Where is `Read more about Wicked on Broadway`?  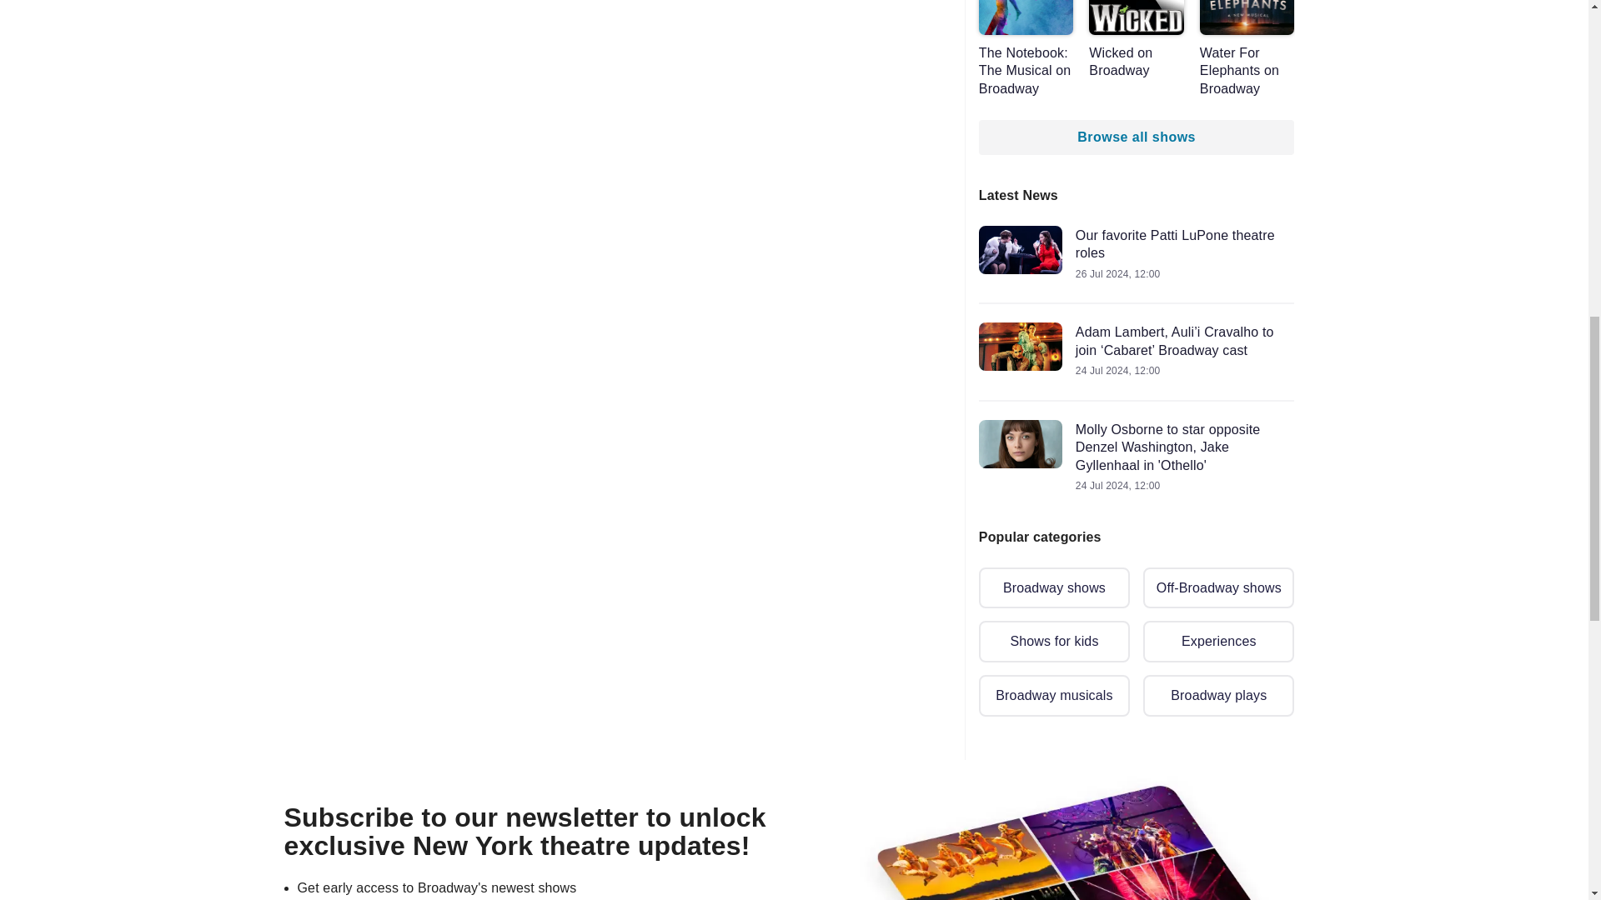
Read more about Wicked on Broadway is located at coordinates (1136, 40).